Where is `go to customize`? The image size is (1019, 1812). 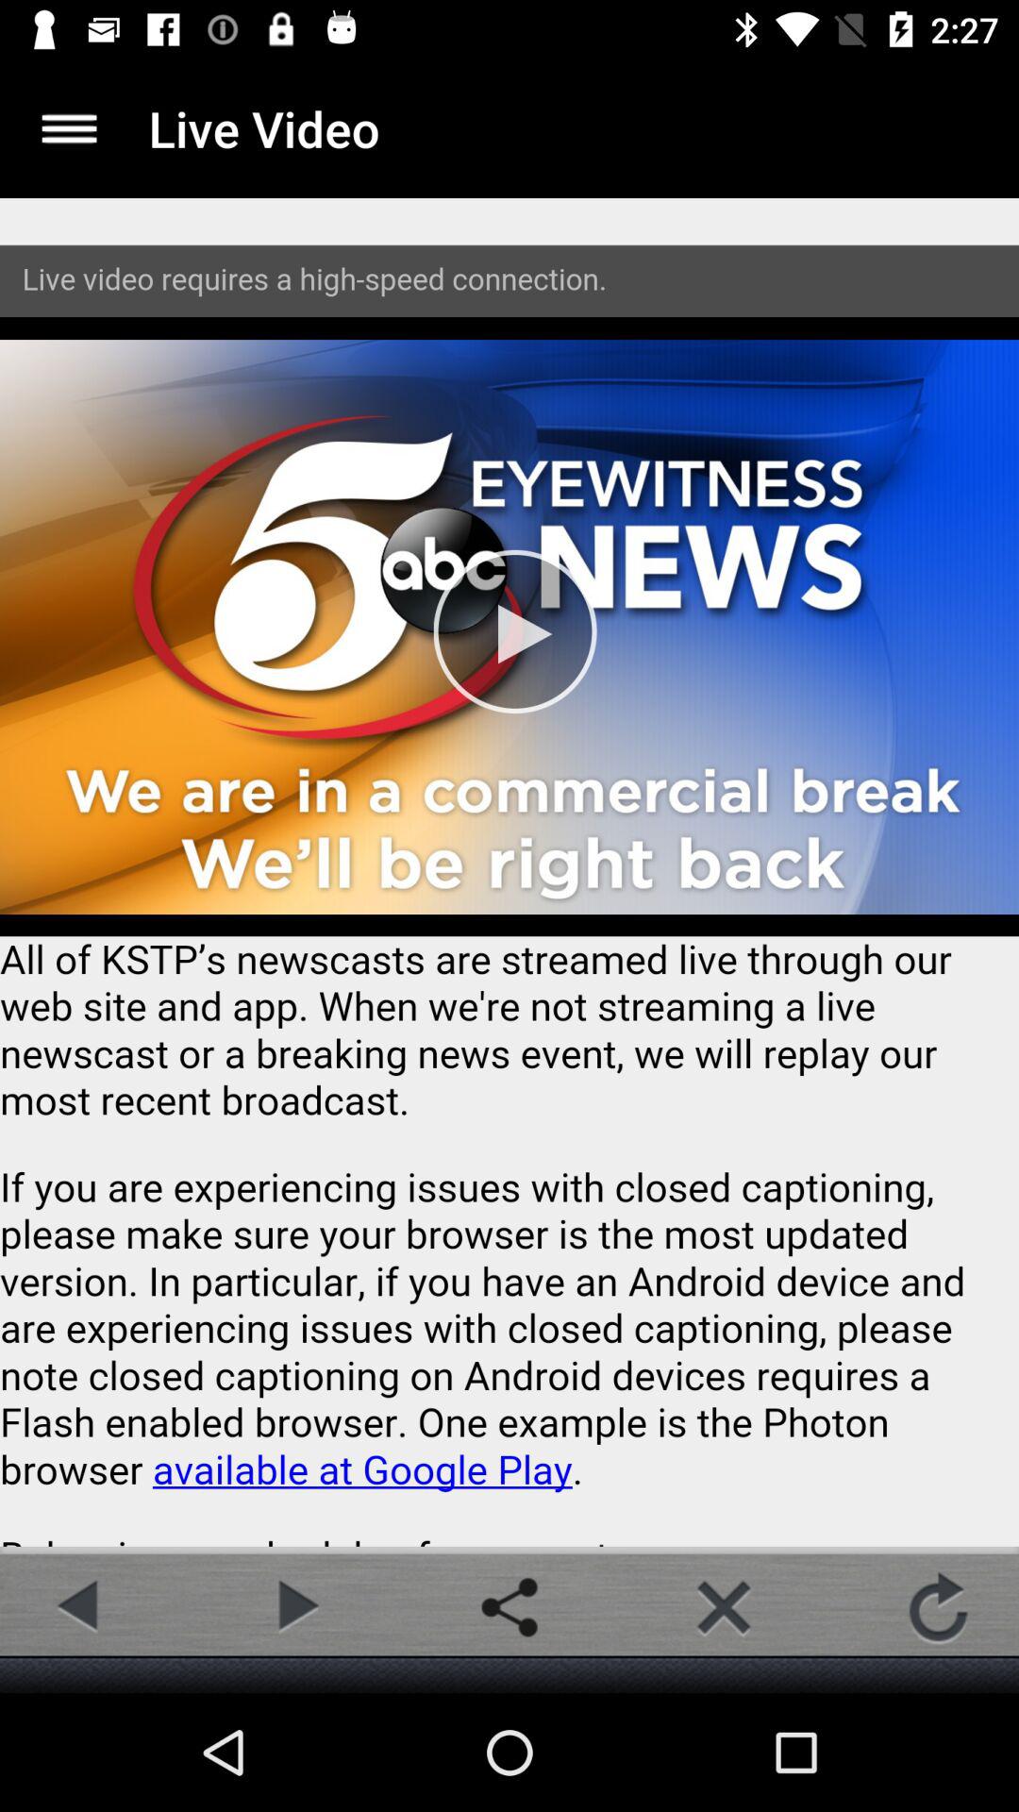
go to customize is located at coordinates (70, 128).